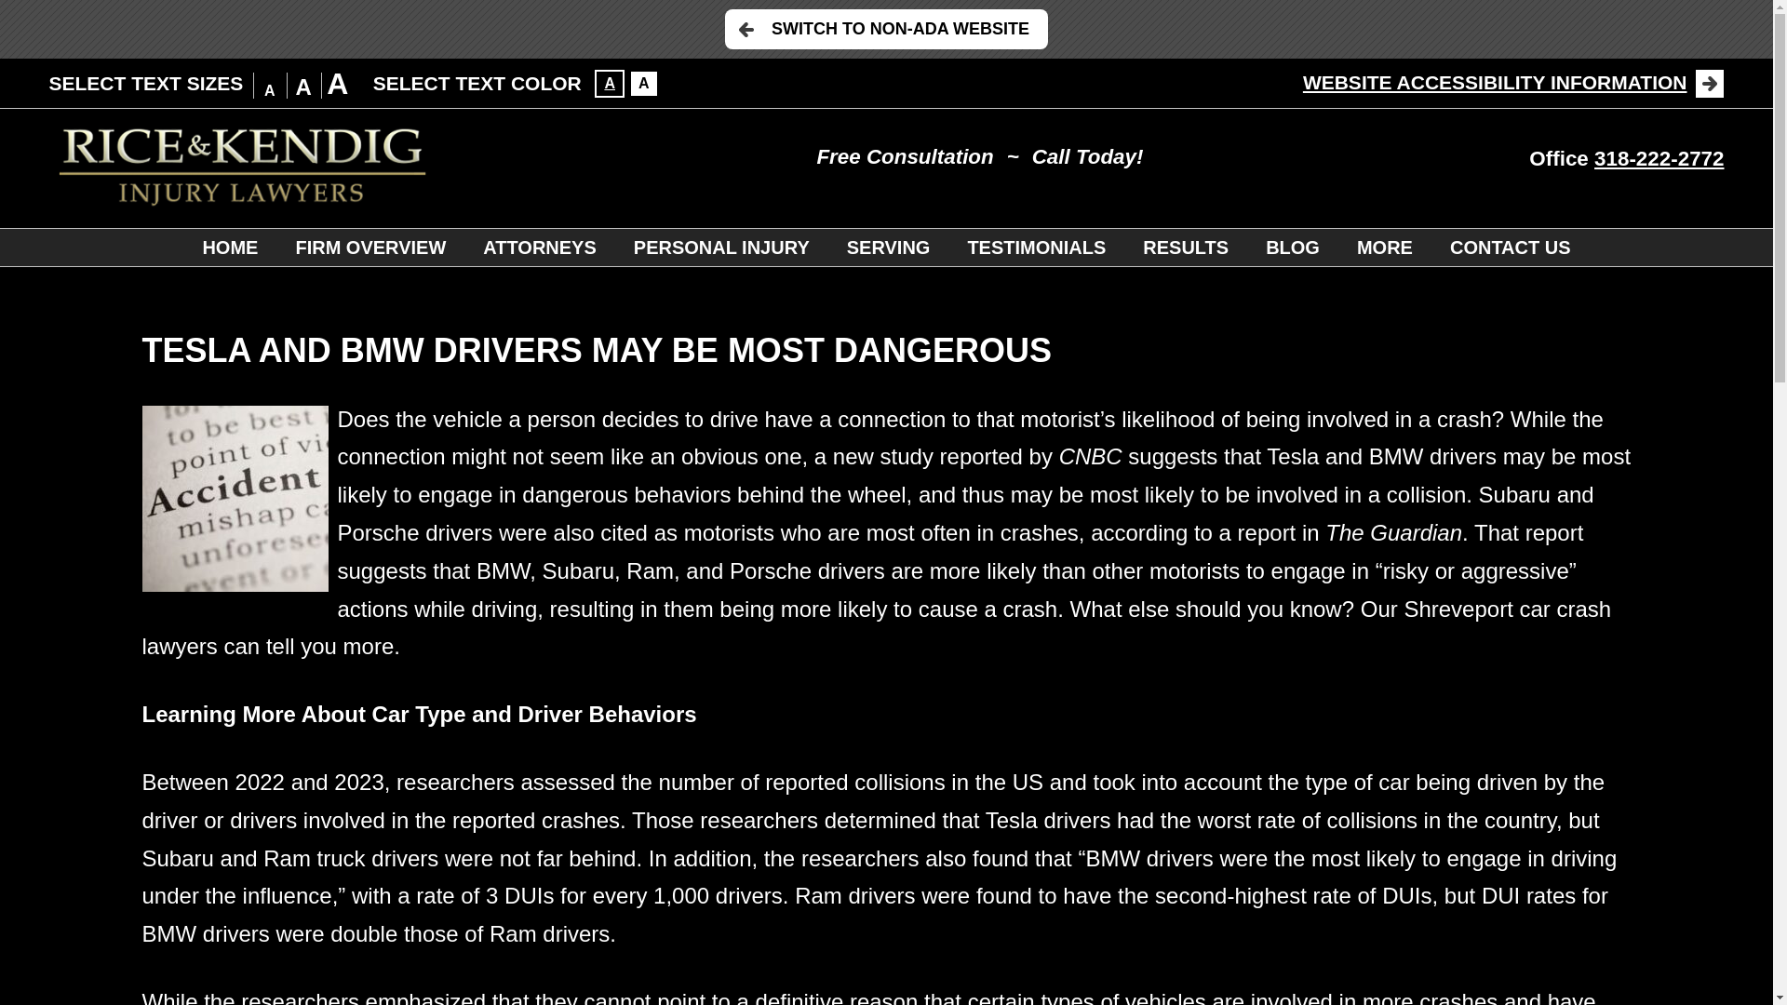 Image resolution: width=1787 pixels, height=1005 pixels. Describe the element at coordinates (609, 83) in the screenshot. I see `Invert Colors` at that location.